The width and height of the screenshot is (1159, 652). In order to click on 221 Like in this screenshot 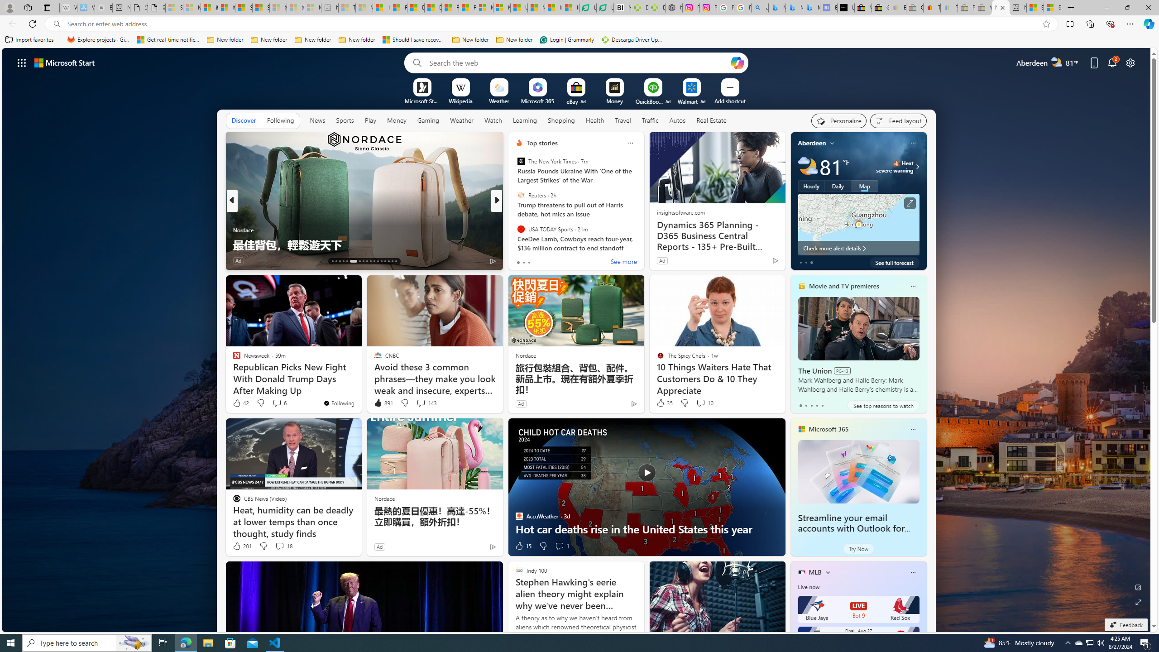, I will do `click(522, 261)`.